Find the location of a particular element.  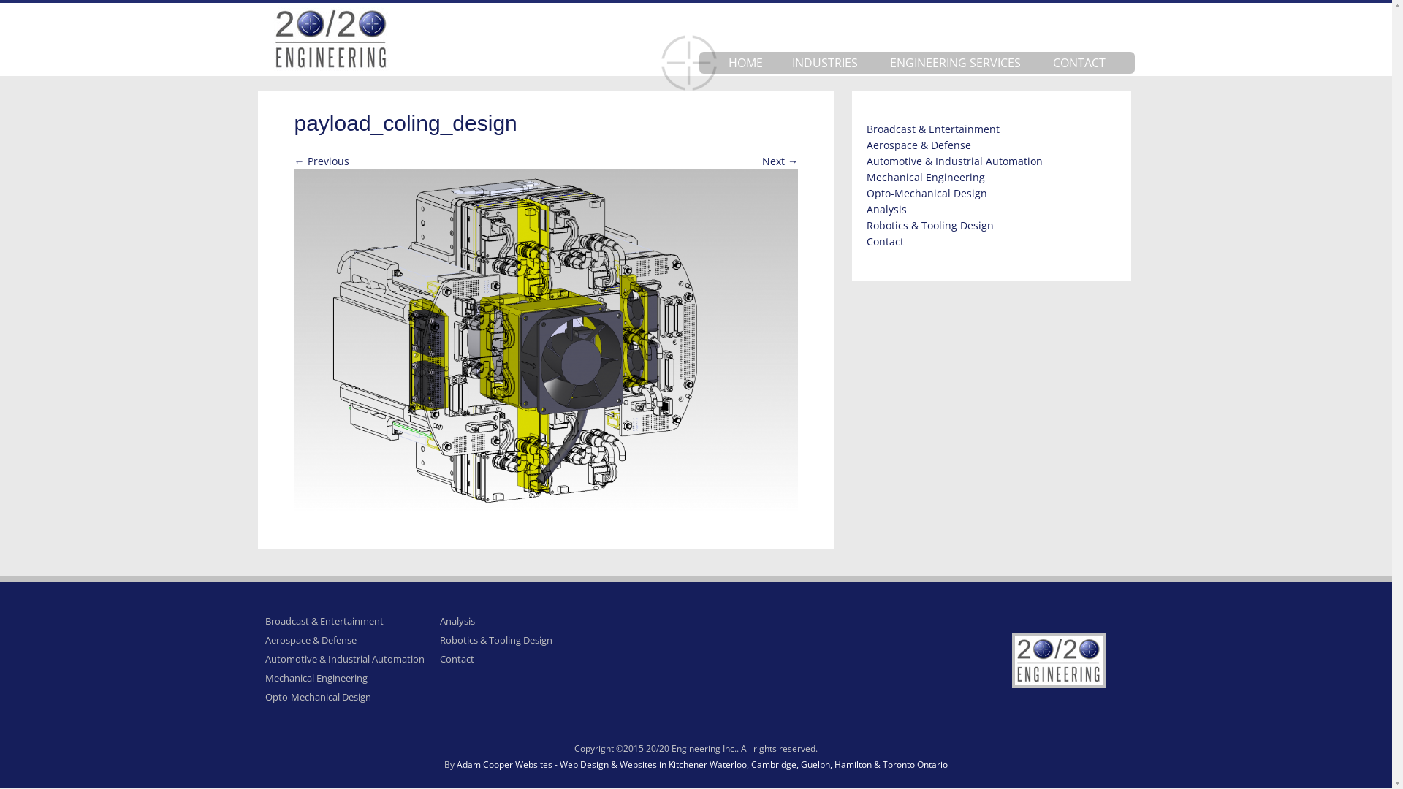

Automotive & Industrial Automation is located at coordinates (344, 659).